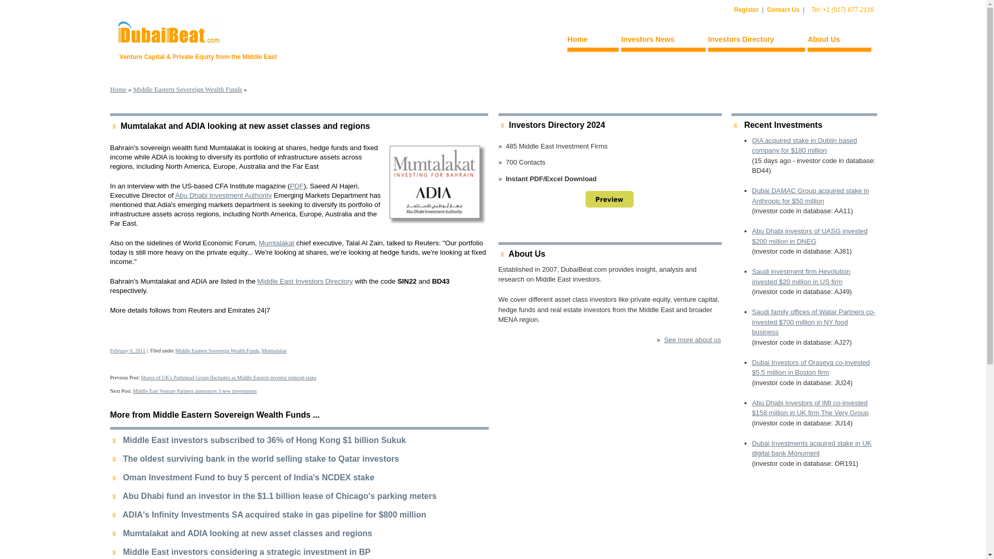  I want to click on Mumtalakat, so click(276, 243).